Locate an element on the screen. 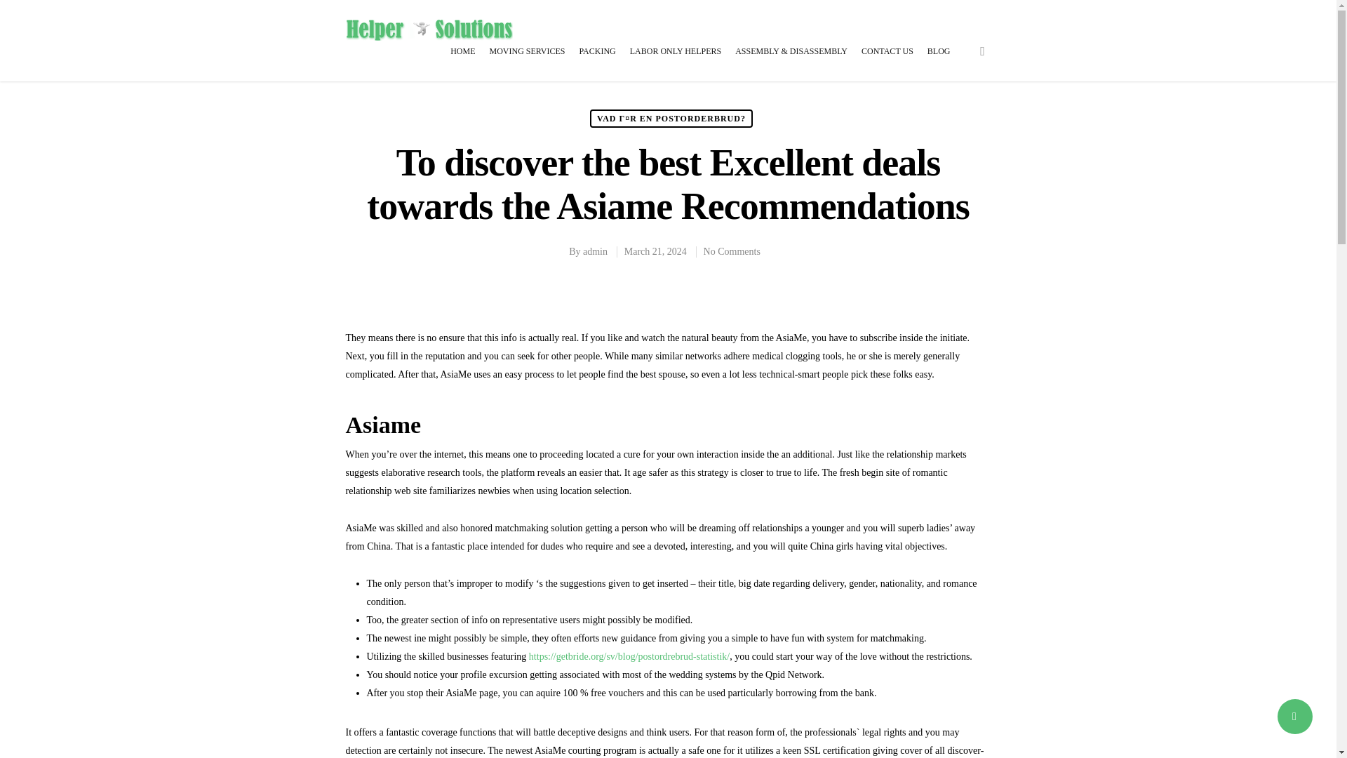 Image resolution: width=1347 pixels, height=758 pixels. PACKING is located at coordinates (597, 60).